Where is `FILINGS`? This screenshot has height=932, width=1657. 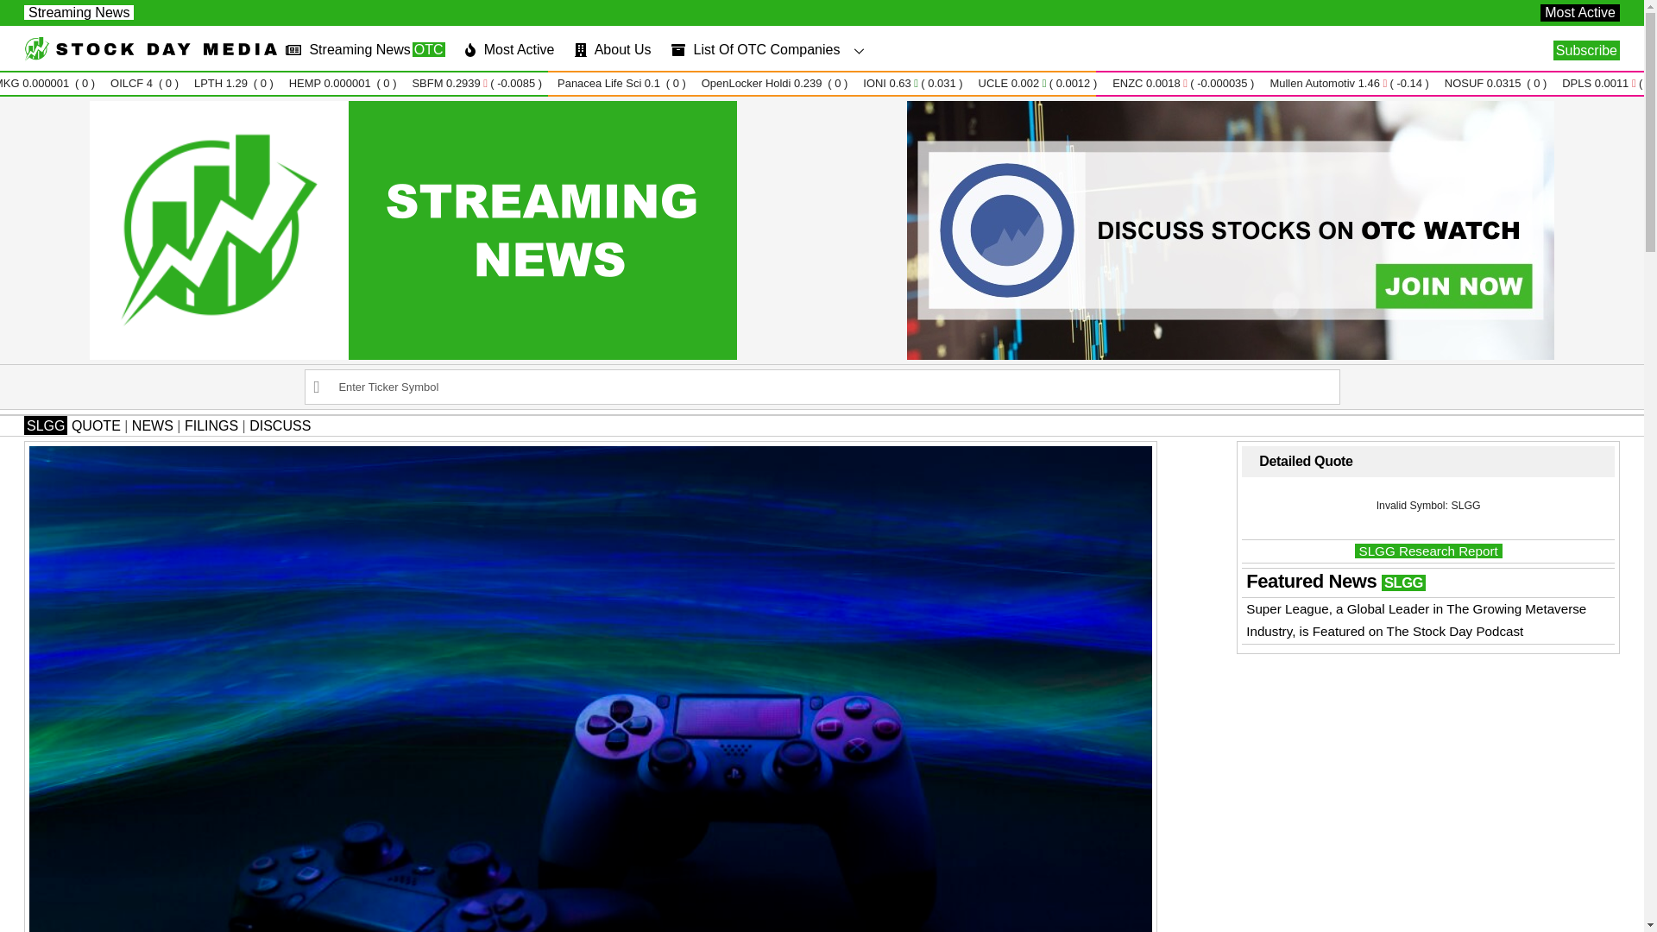 FILINGS is located at coordinates (150, 57).